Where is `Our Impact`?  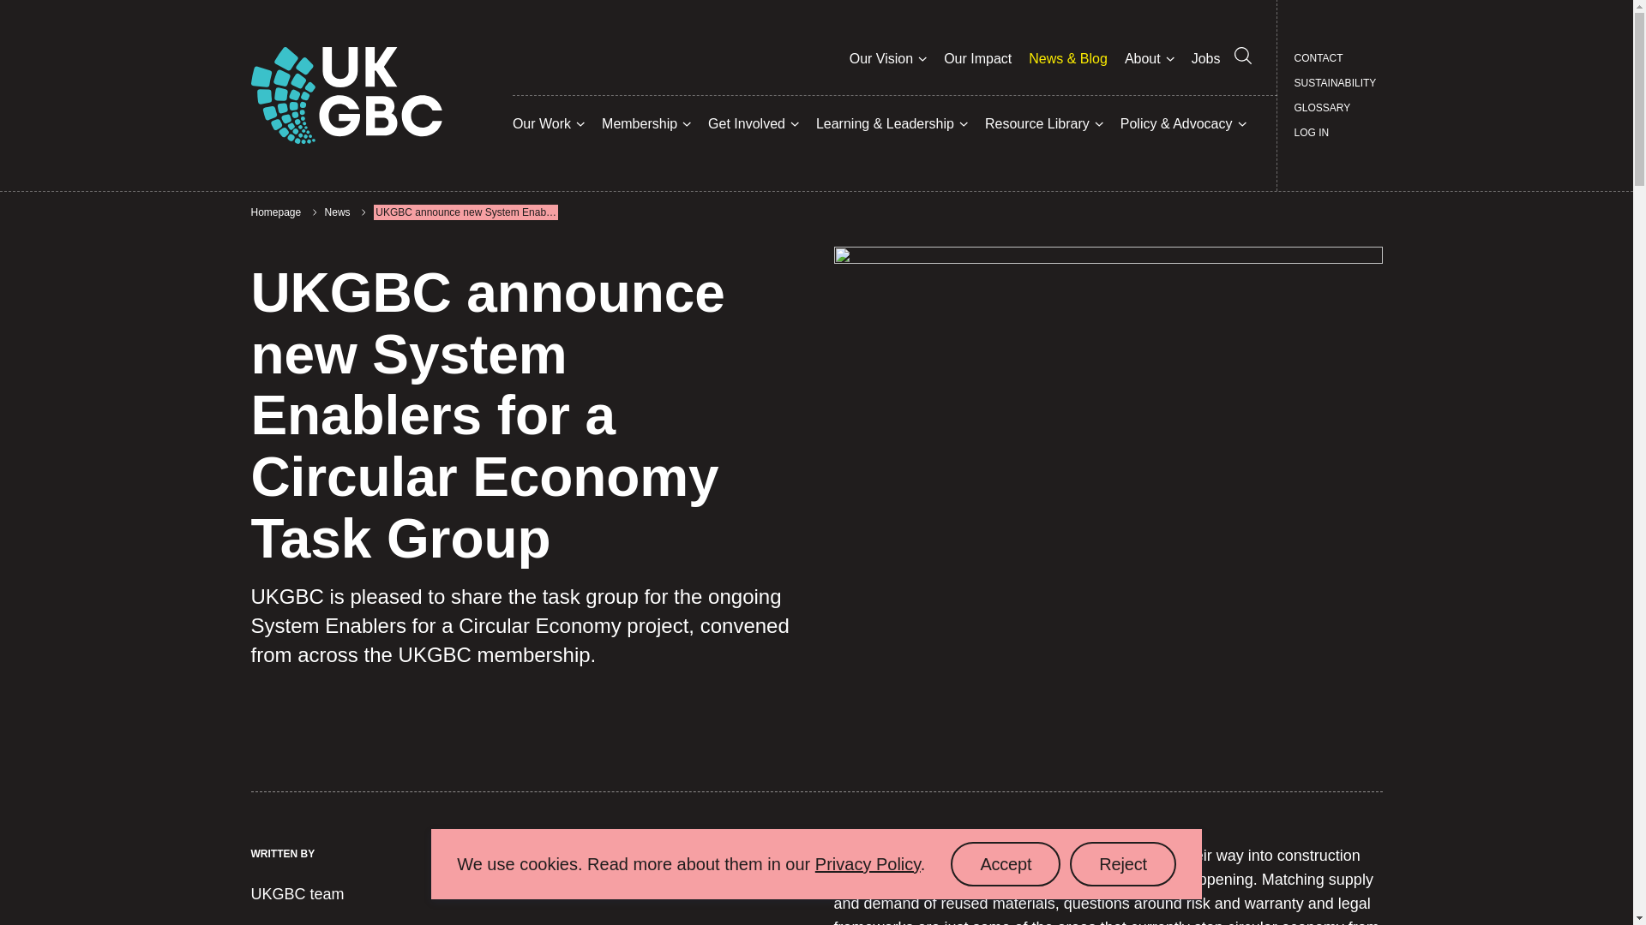 Our Impact is located at coordinates (977, 59).